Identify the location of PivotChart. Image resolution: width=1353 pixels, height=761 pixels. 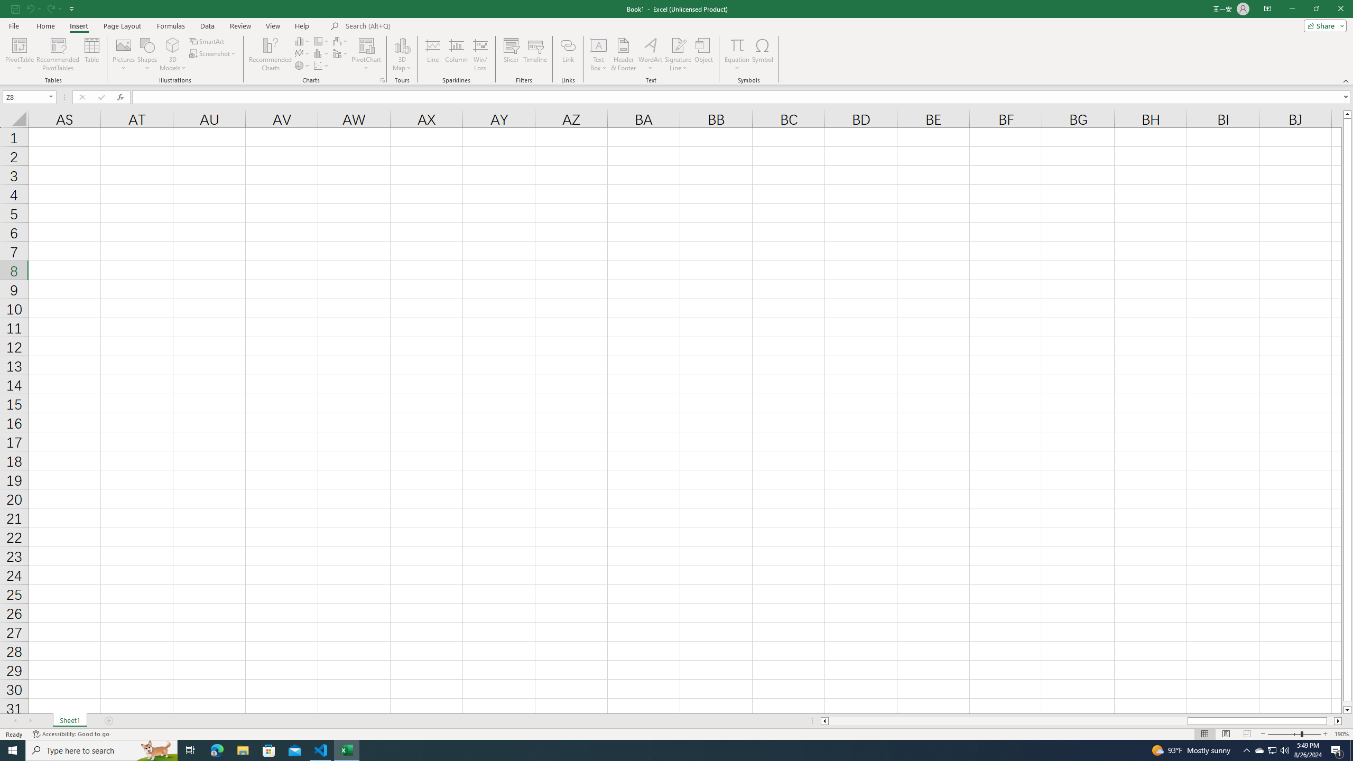
(367, 45).